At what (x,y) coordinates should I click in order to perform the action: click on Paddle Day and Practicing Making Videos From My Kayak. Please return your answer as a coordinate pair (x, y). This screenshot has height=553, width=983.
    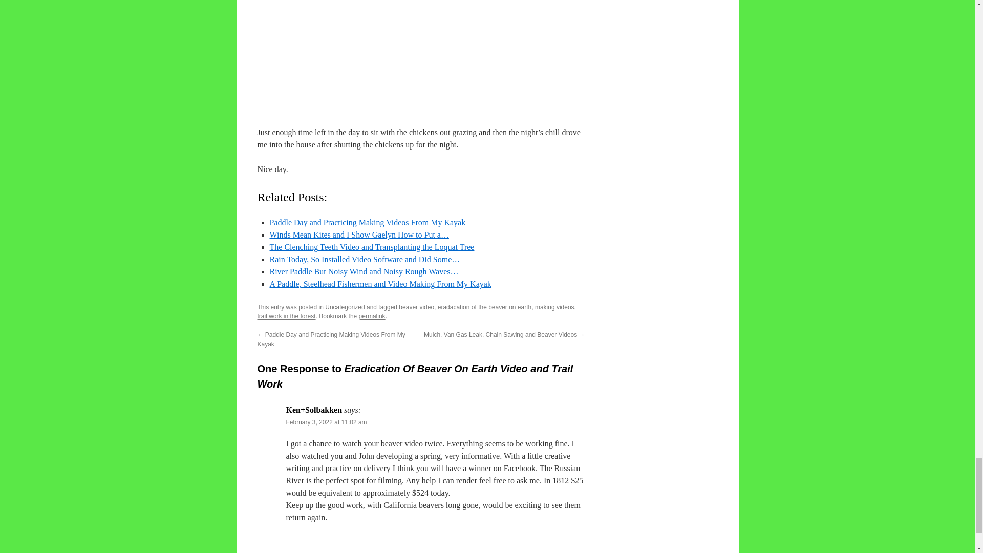
    Looking at the image, I should click on (367, 222).